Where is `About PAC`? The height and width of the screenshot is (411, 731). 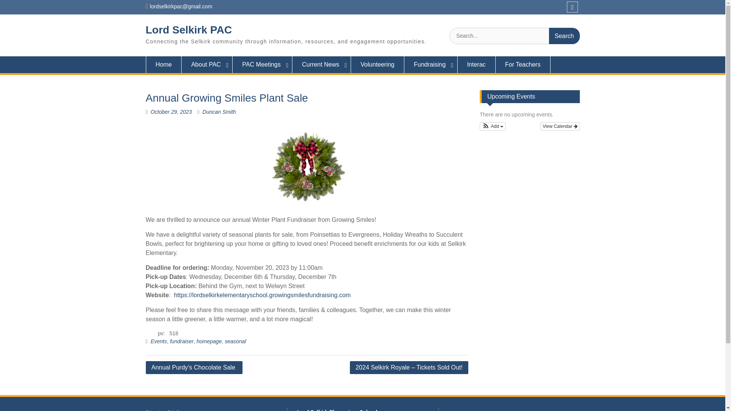 About PAC is located at coordinates (207, 65).